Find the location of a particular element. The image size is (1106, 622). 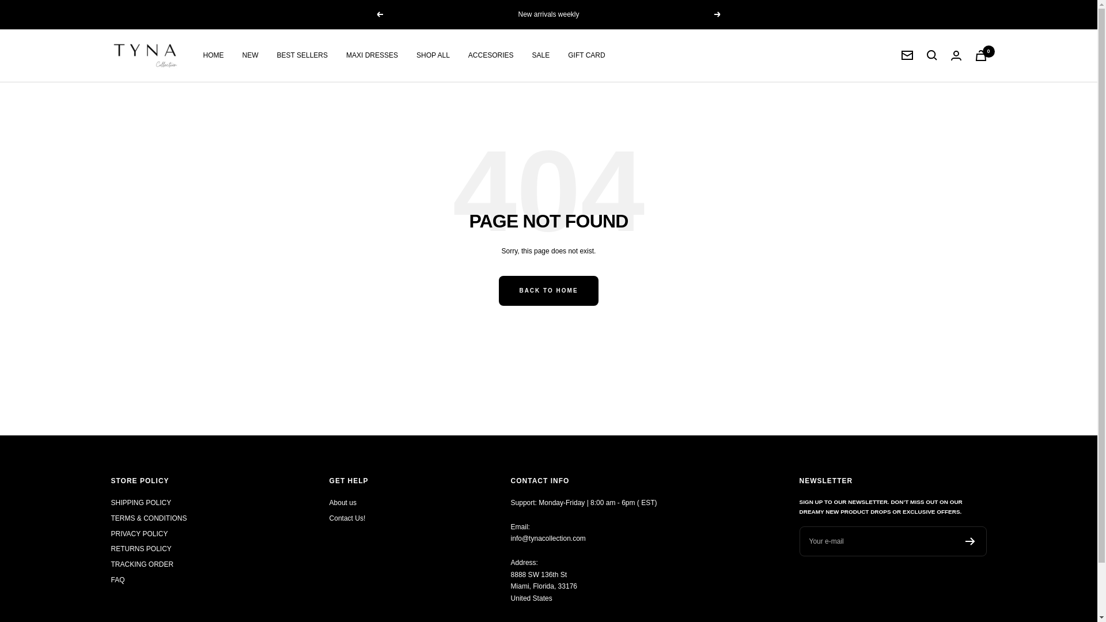

HOME is located at coordinates (213, 55).